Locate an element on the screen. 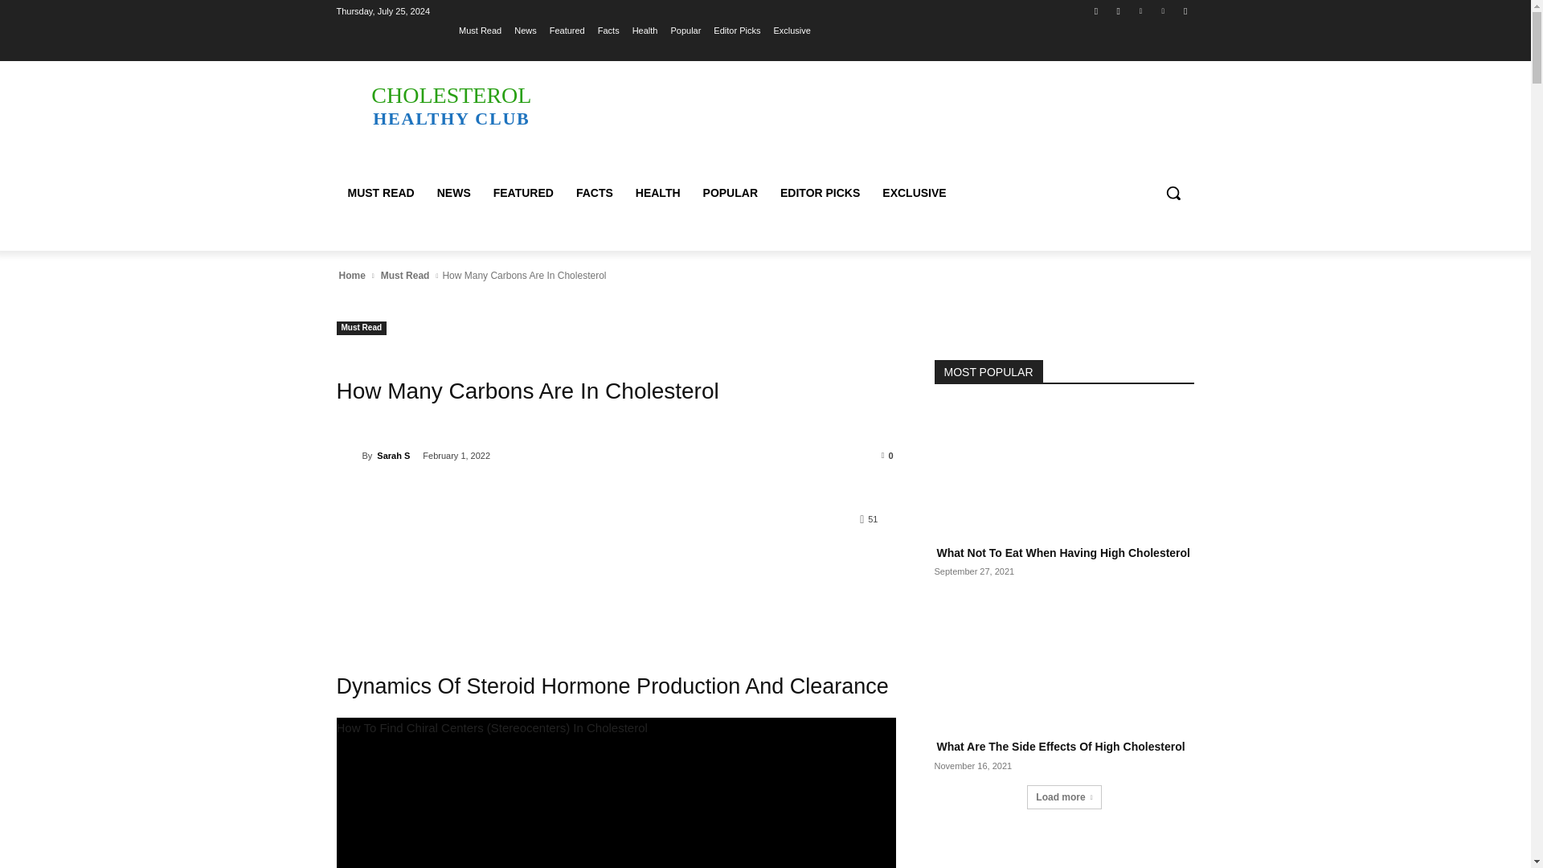 This screenshot has width=1543, height=868. Youtube is located at coordinates (1185, 10).